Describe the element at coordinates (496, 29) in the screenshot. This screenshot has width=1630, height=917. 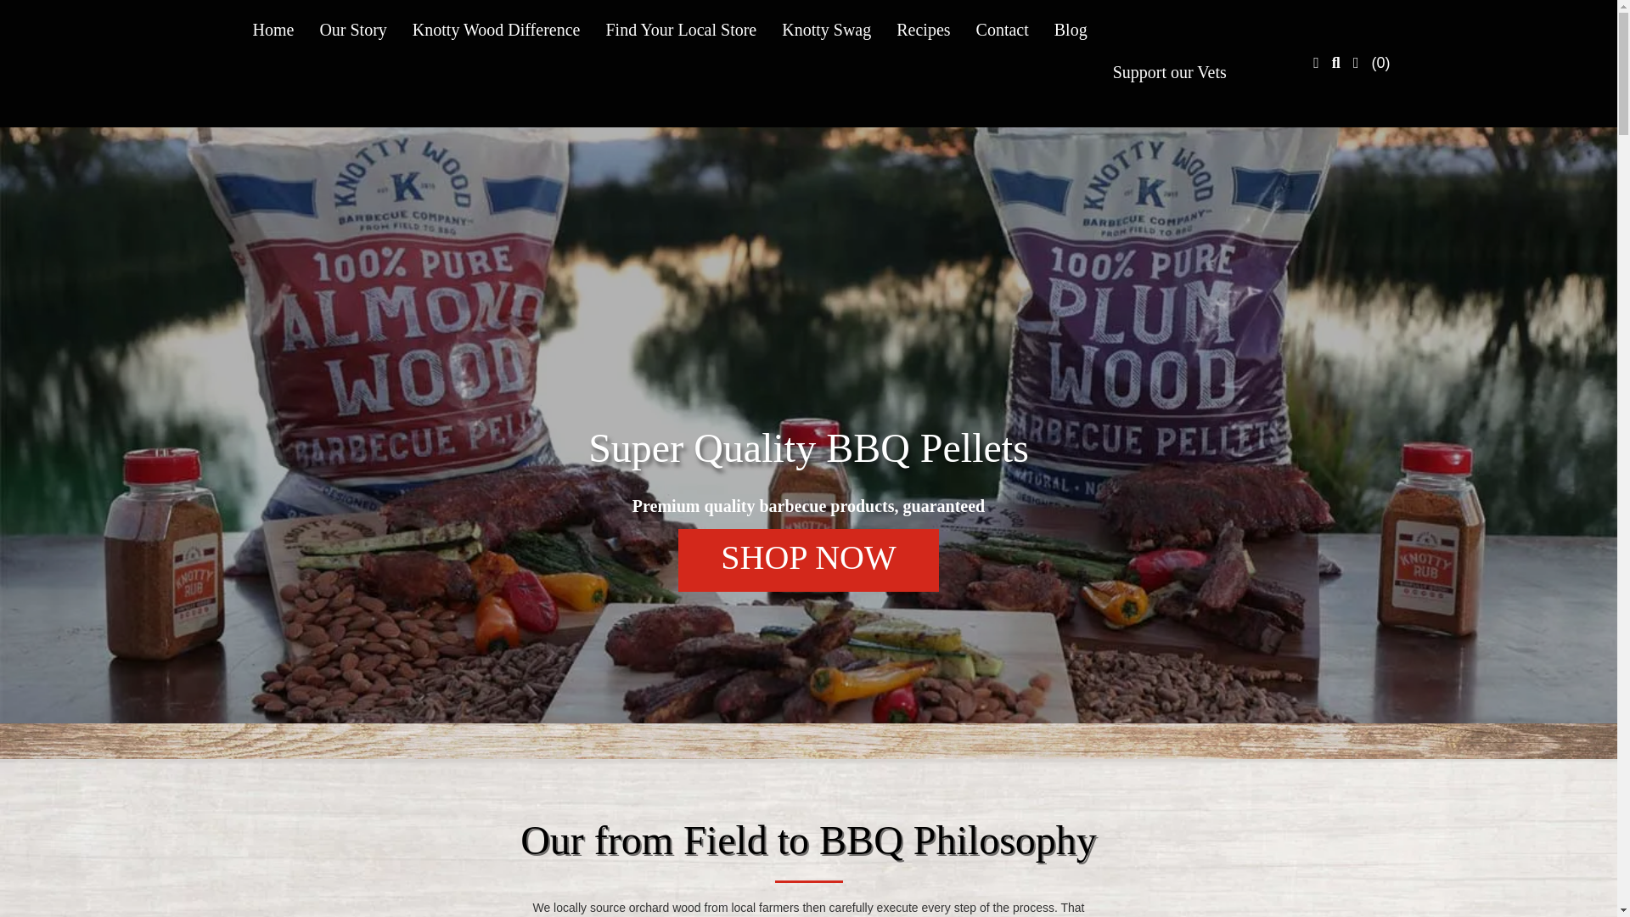
I see `Knotty Wood Difference` at that location.